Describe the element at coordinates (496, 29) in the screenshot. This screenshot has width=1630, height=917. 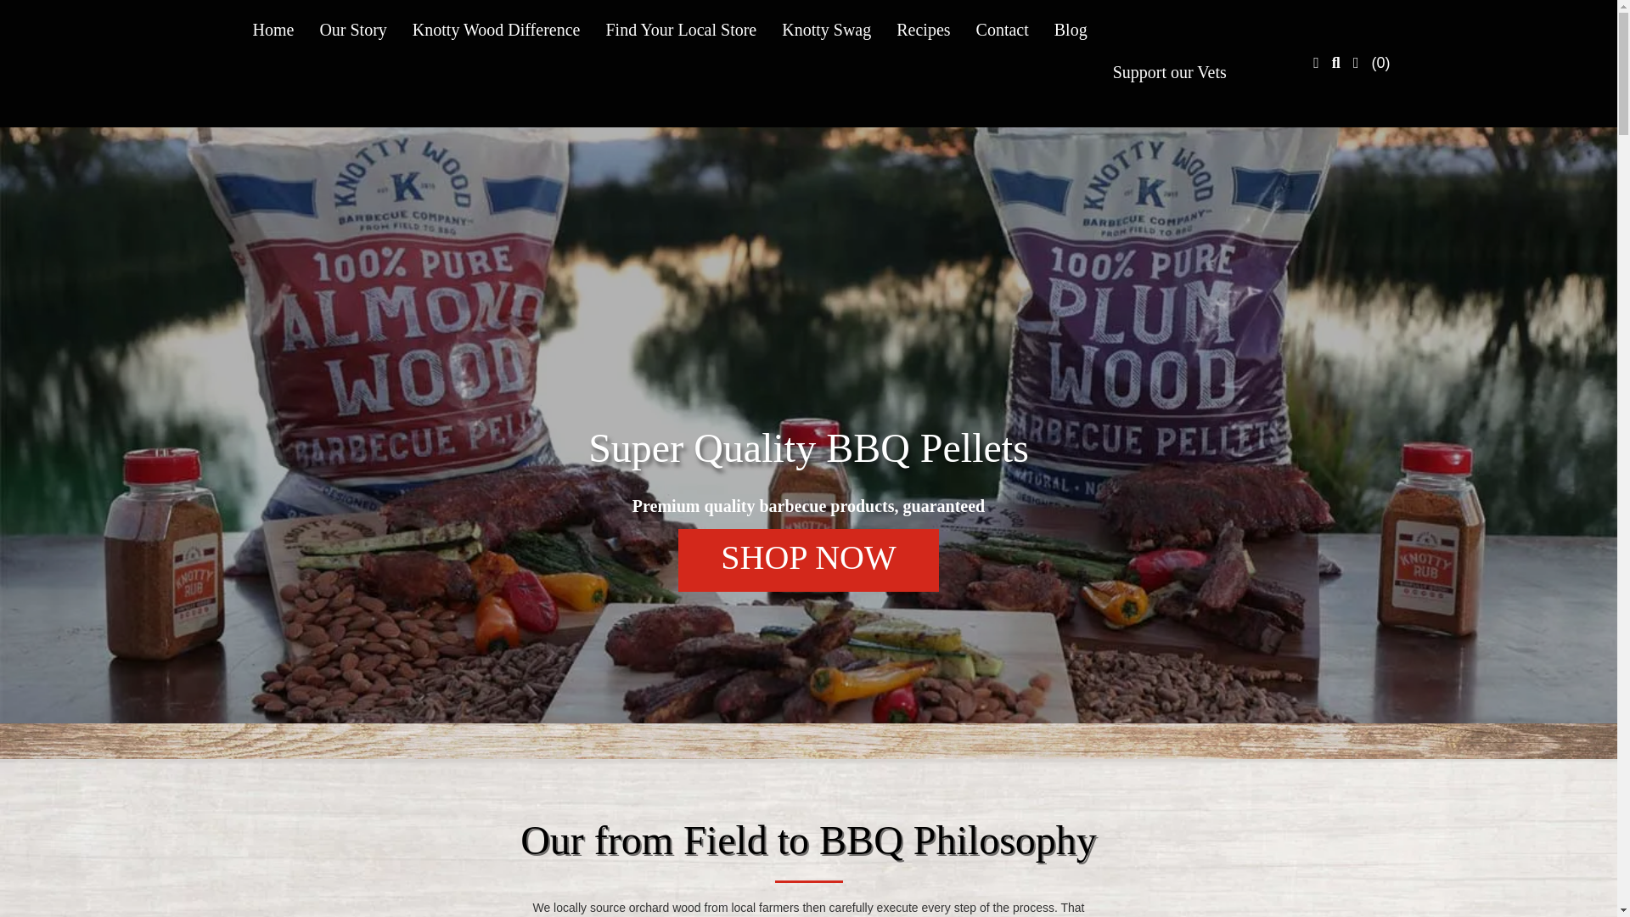
I see `Knotty Wood Difference` at that location.